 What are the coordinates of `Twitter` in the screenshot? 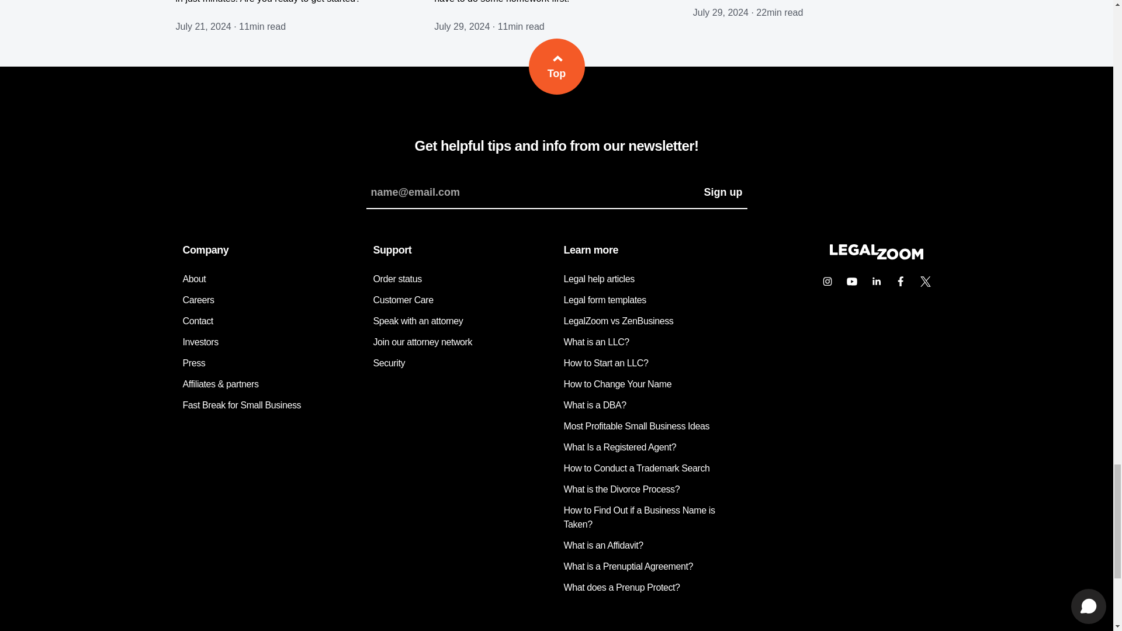 It's located at (924, 282).